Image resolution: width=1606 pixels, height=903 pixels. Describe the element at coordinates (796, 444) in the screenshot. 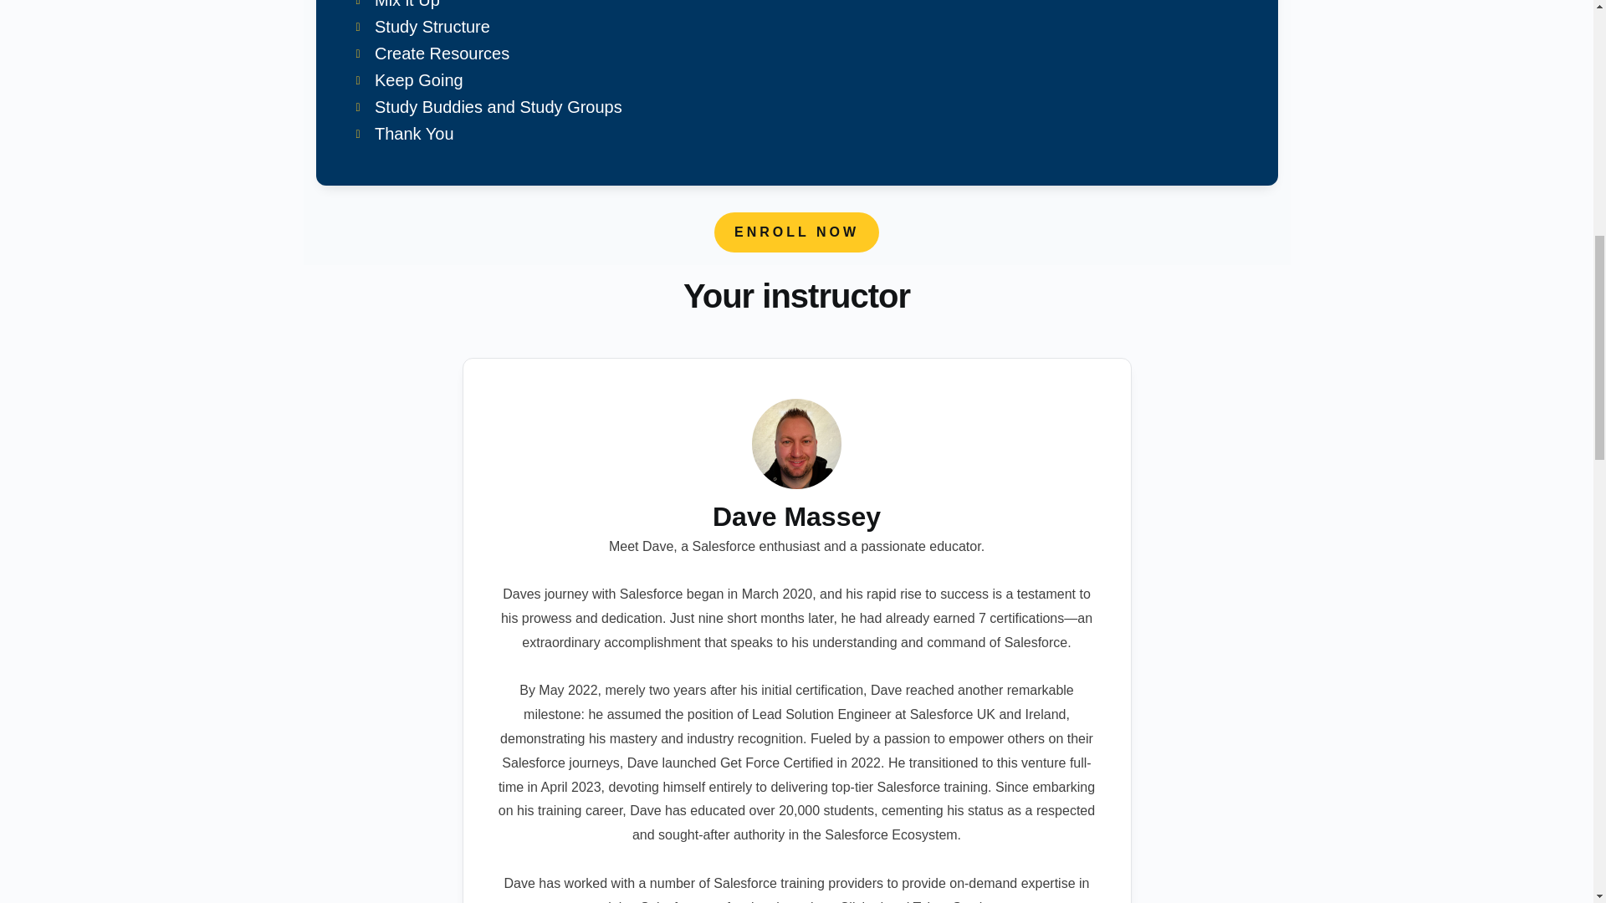

I see `Headshot - Get Force Certified - Get Force Certified` at that location.